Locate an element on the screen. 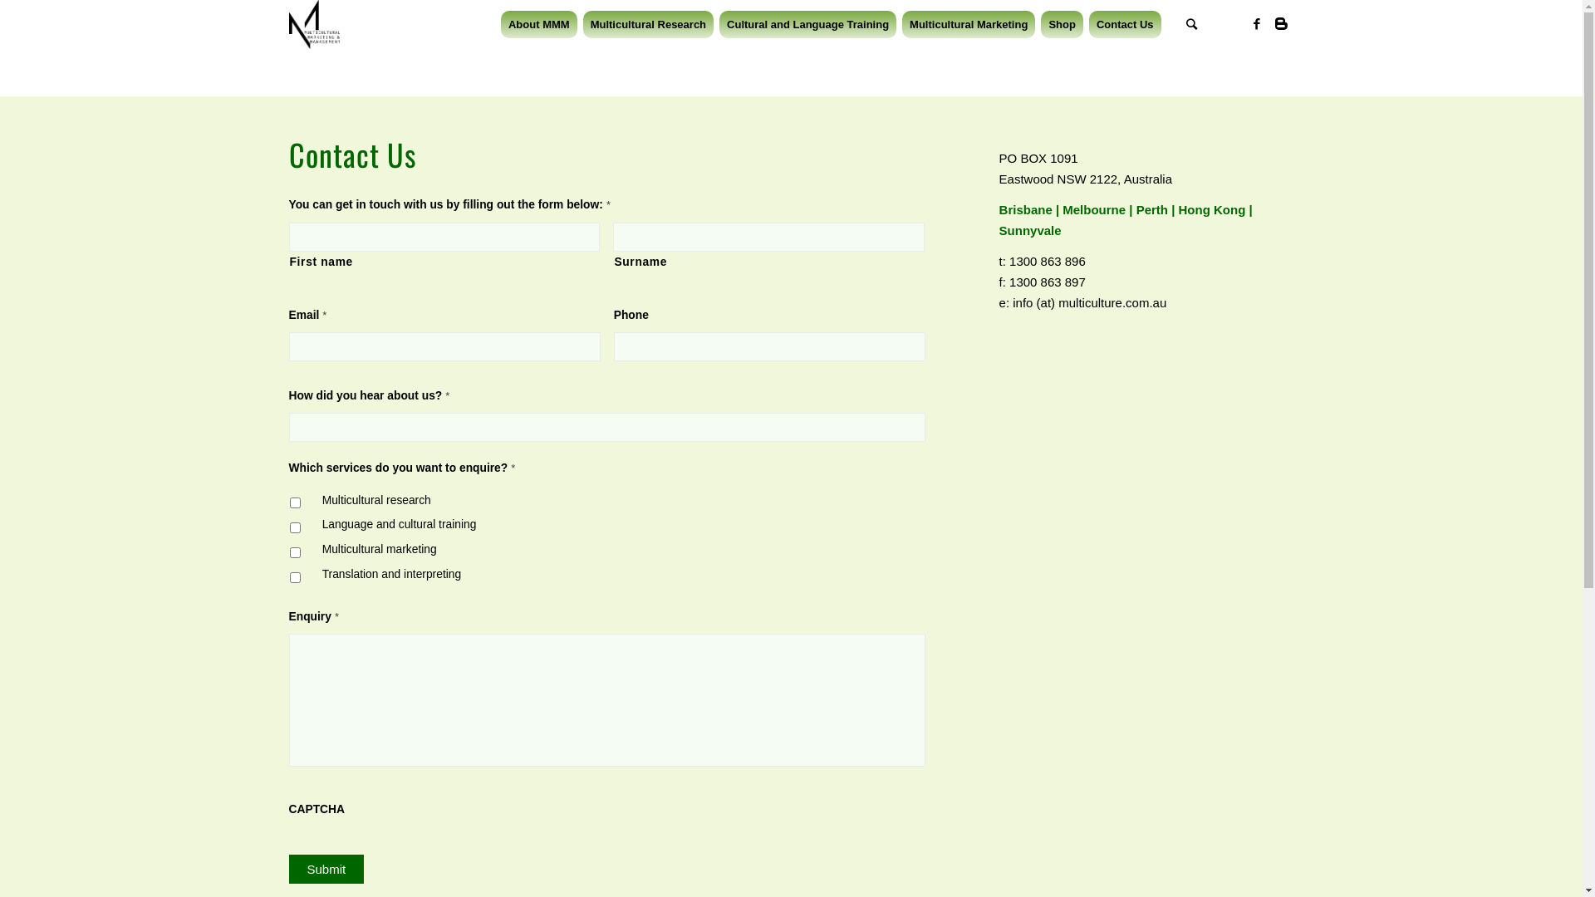 Image resolution: width=1595 pixels, height=897 pixels. Contact Us is located at coordinates (1131, 25).